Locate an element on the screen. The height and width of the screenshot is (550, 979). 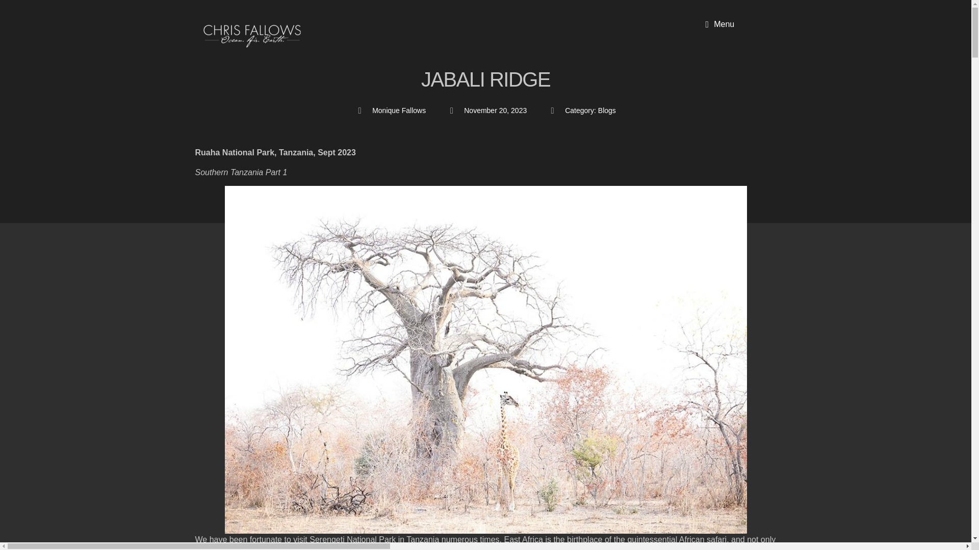
November 20, 2023 is located at coordinates (486, 111).